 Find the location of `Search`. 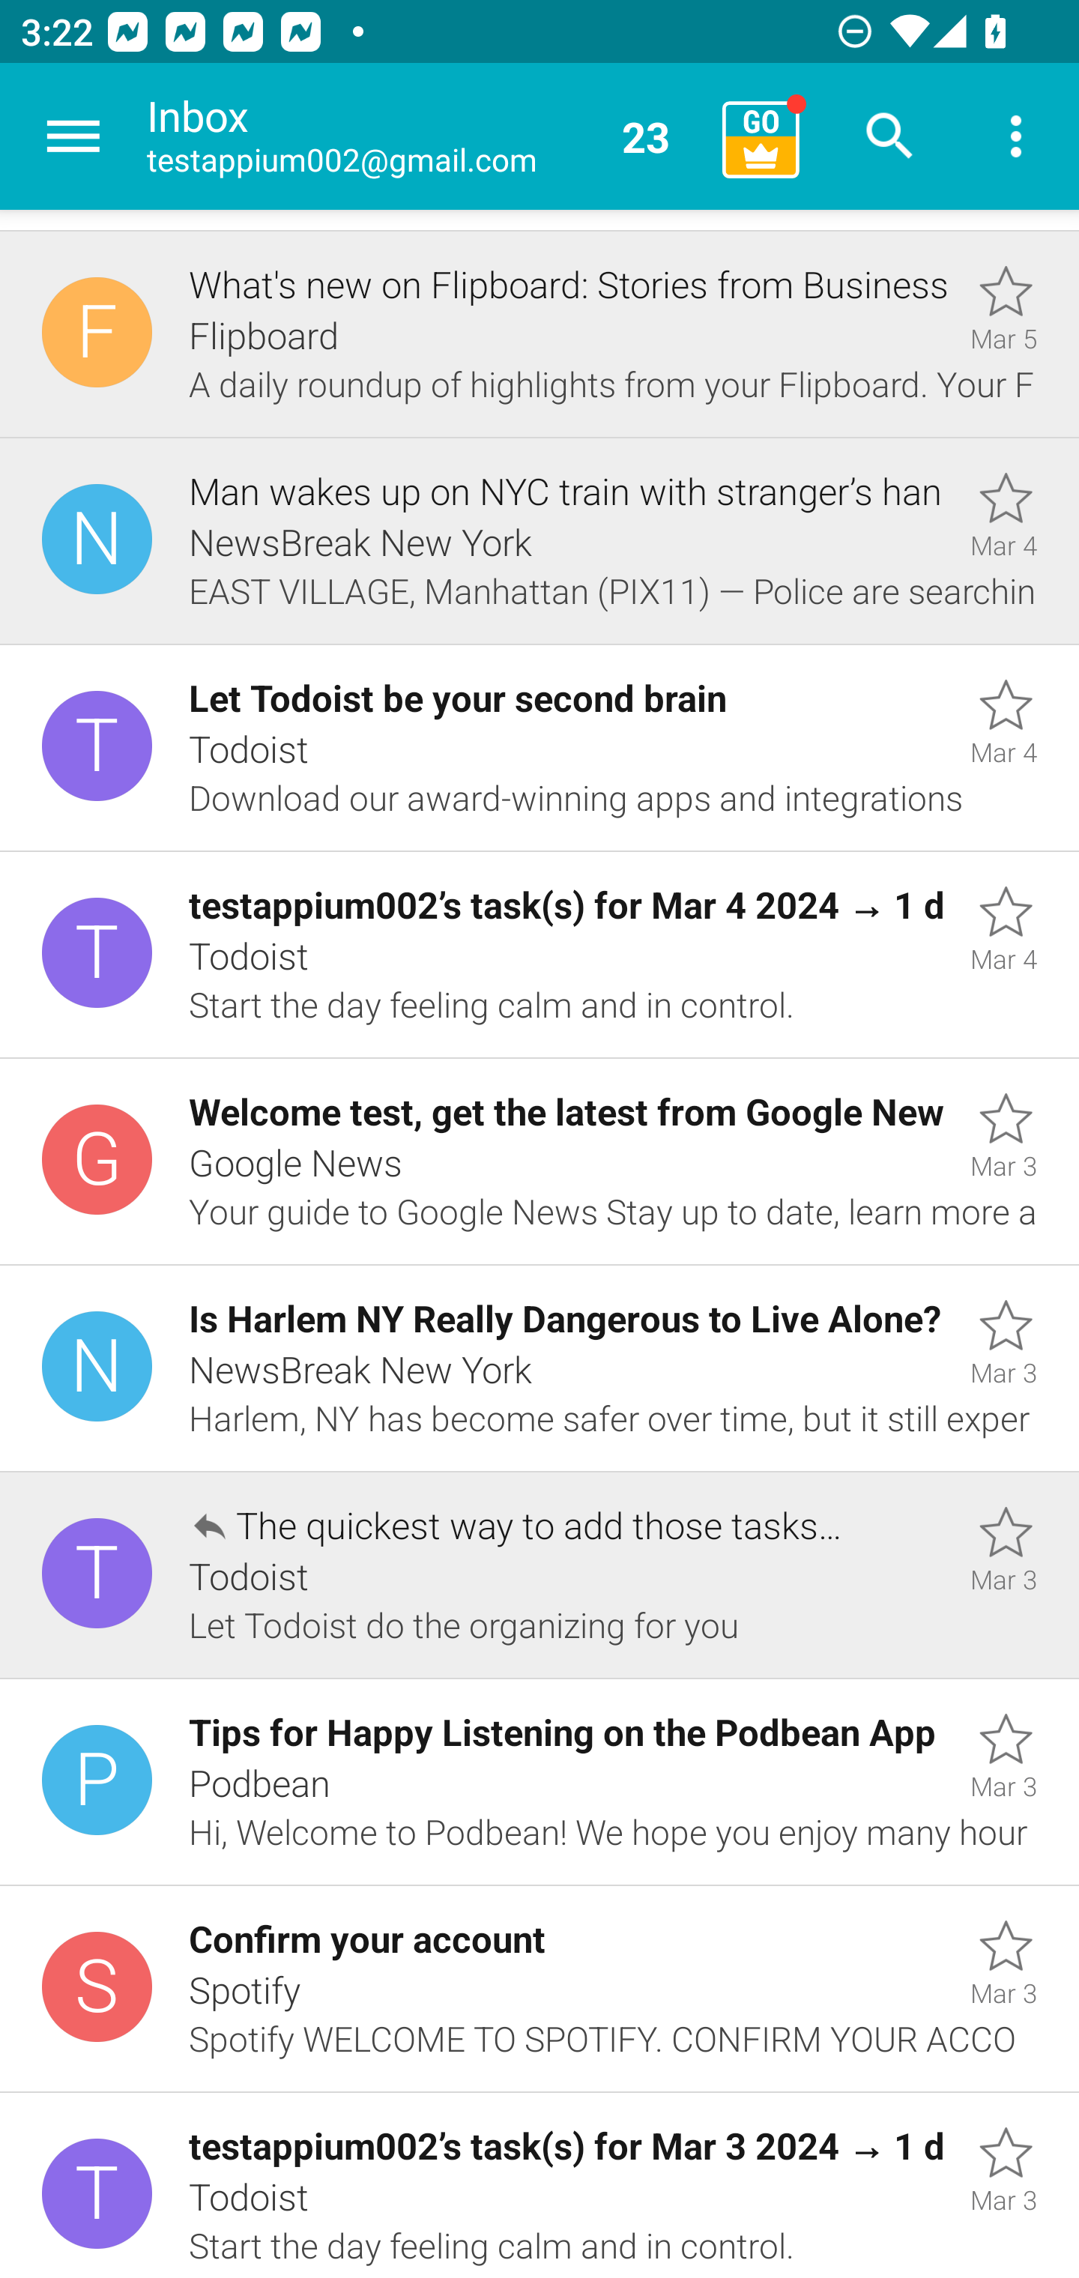

Search is located at coordinates (890, 136).